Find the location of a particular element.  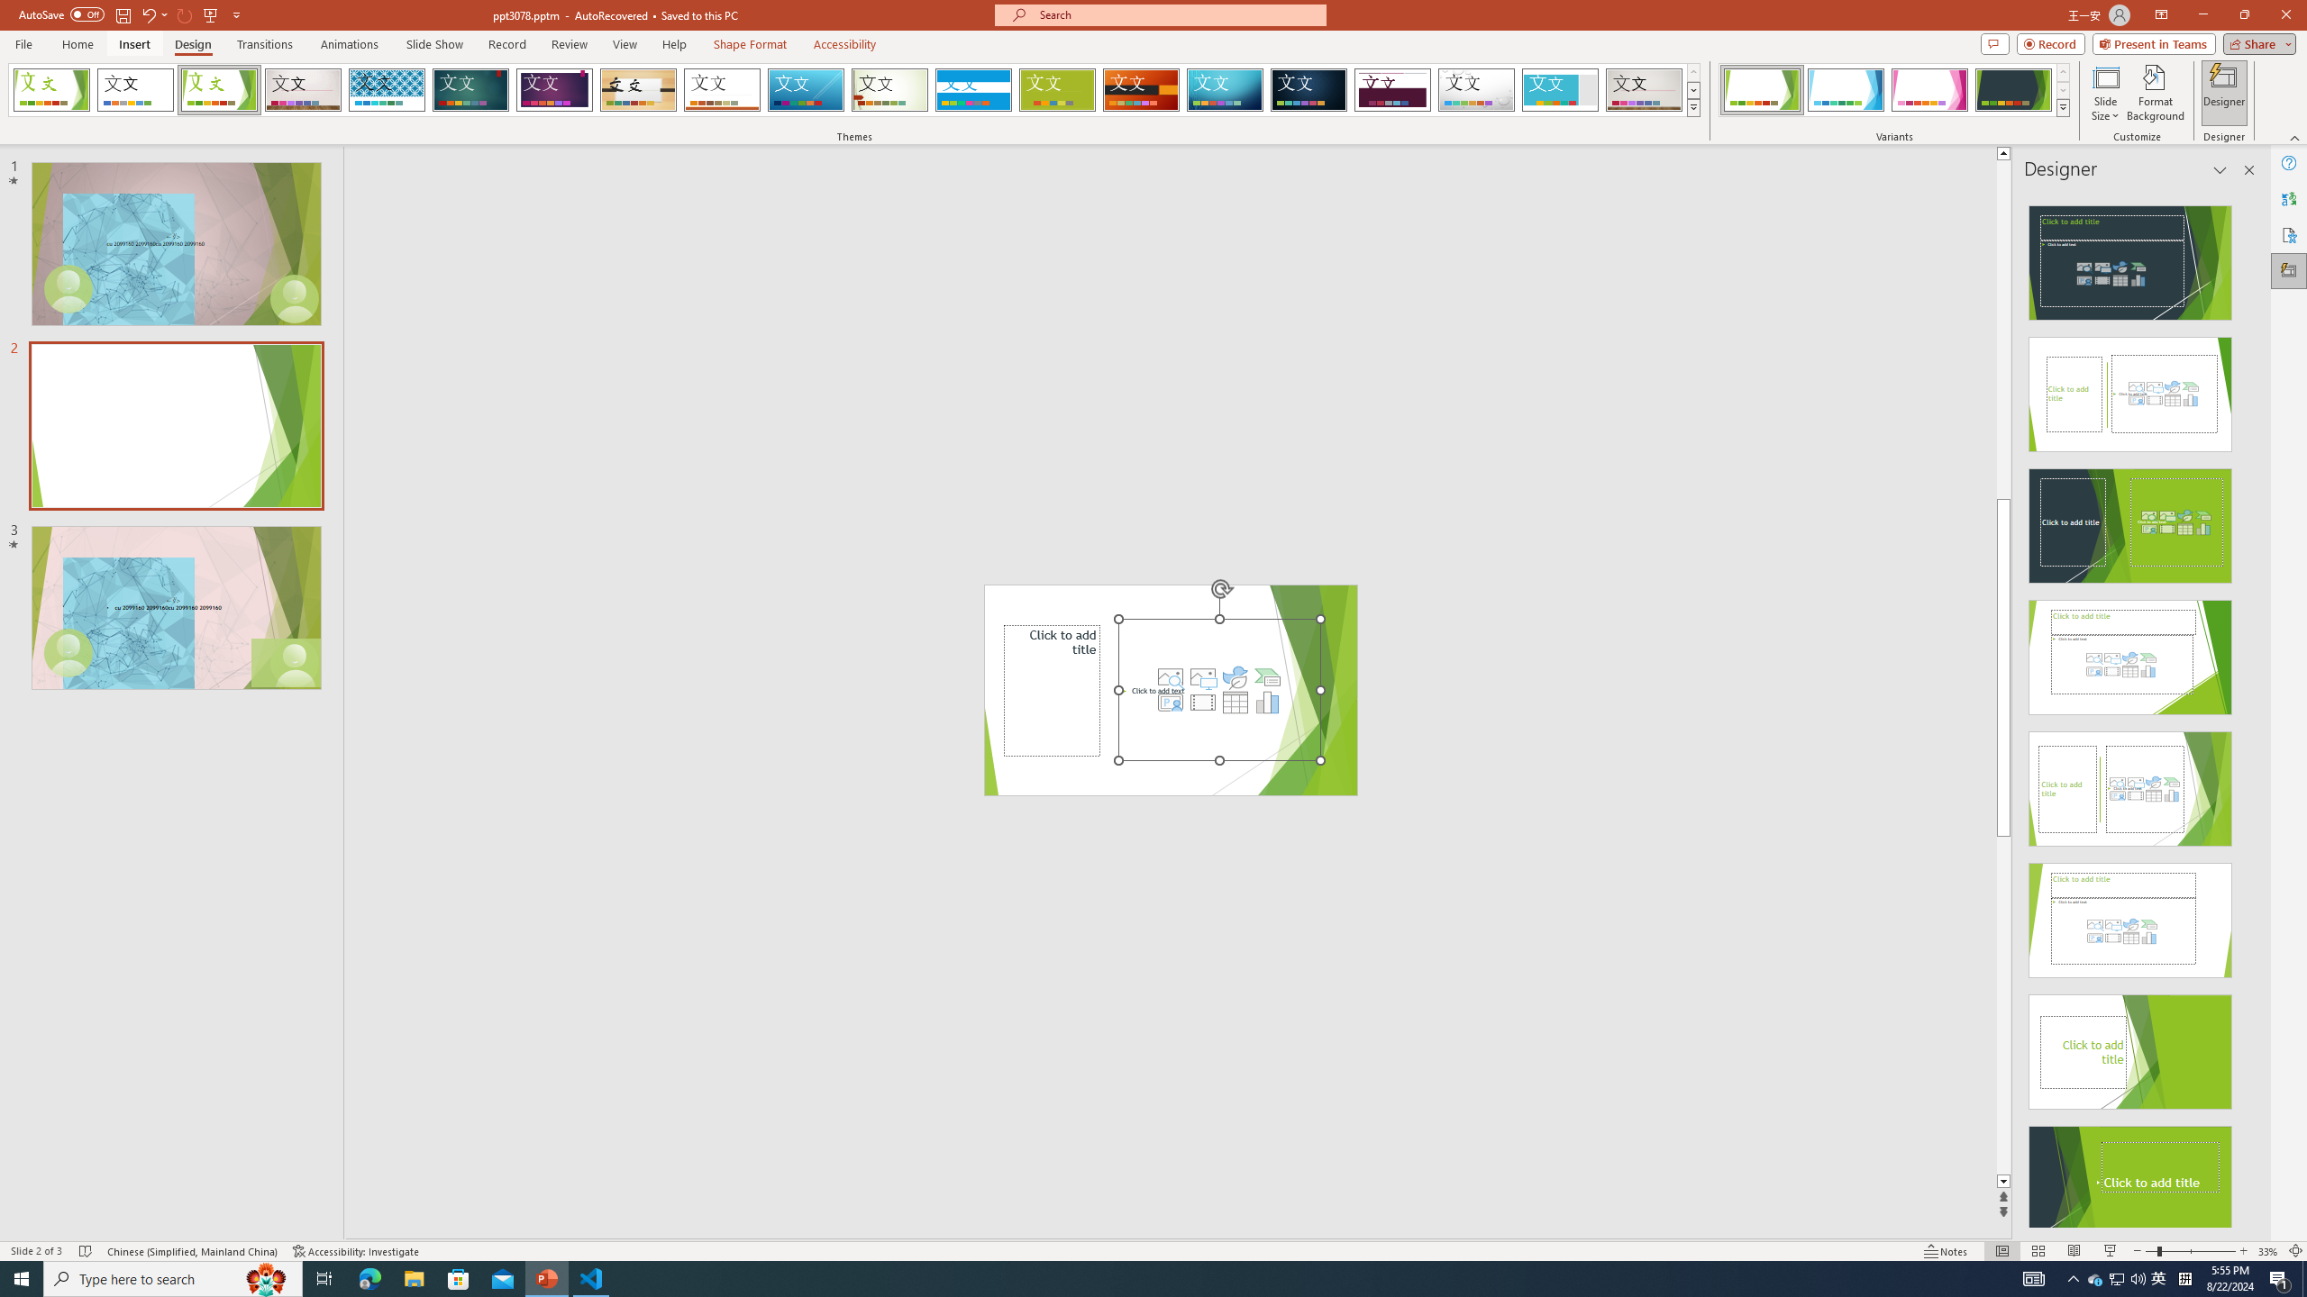

Recommended Design: Design Idea is located at coordinates (2130, 258).